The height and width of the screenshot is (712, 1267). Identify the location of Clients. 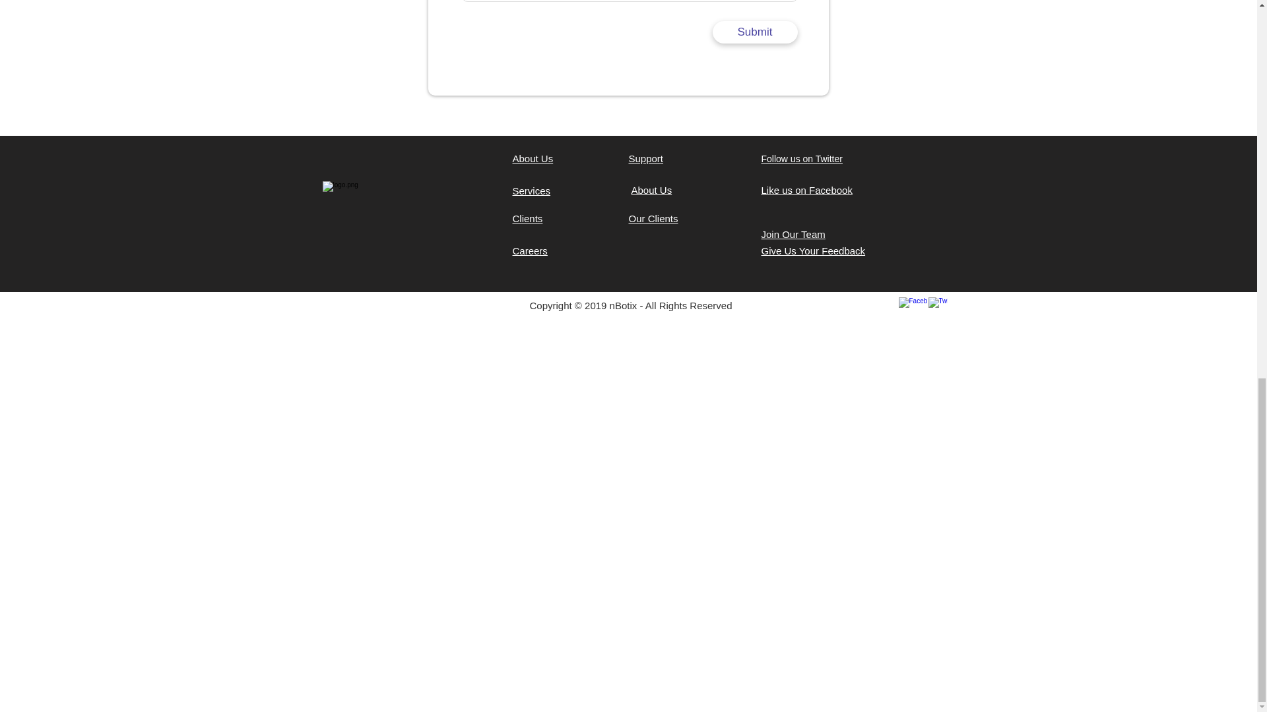
(527, 218).